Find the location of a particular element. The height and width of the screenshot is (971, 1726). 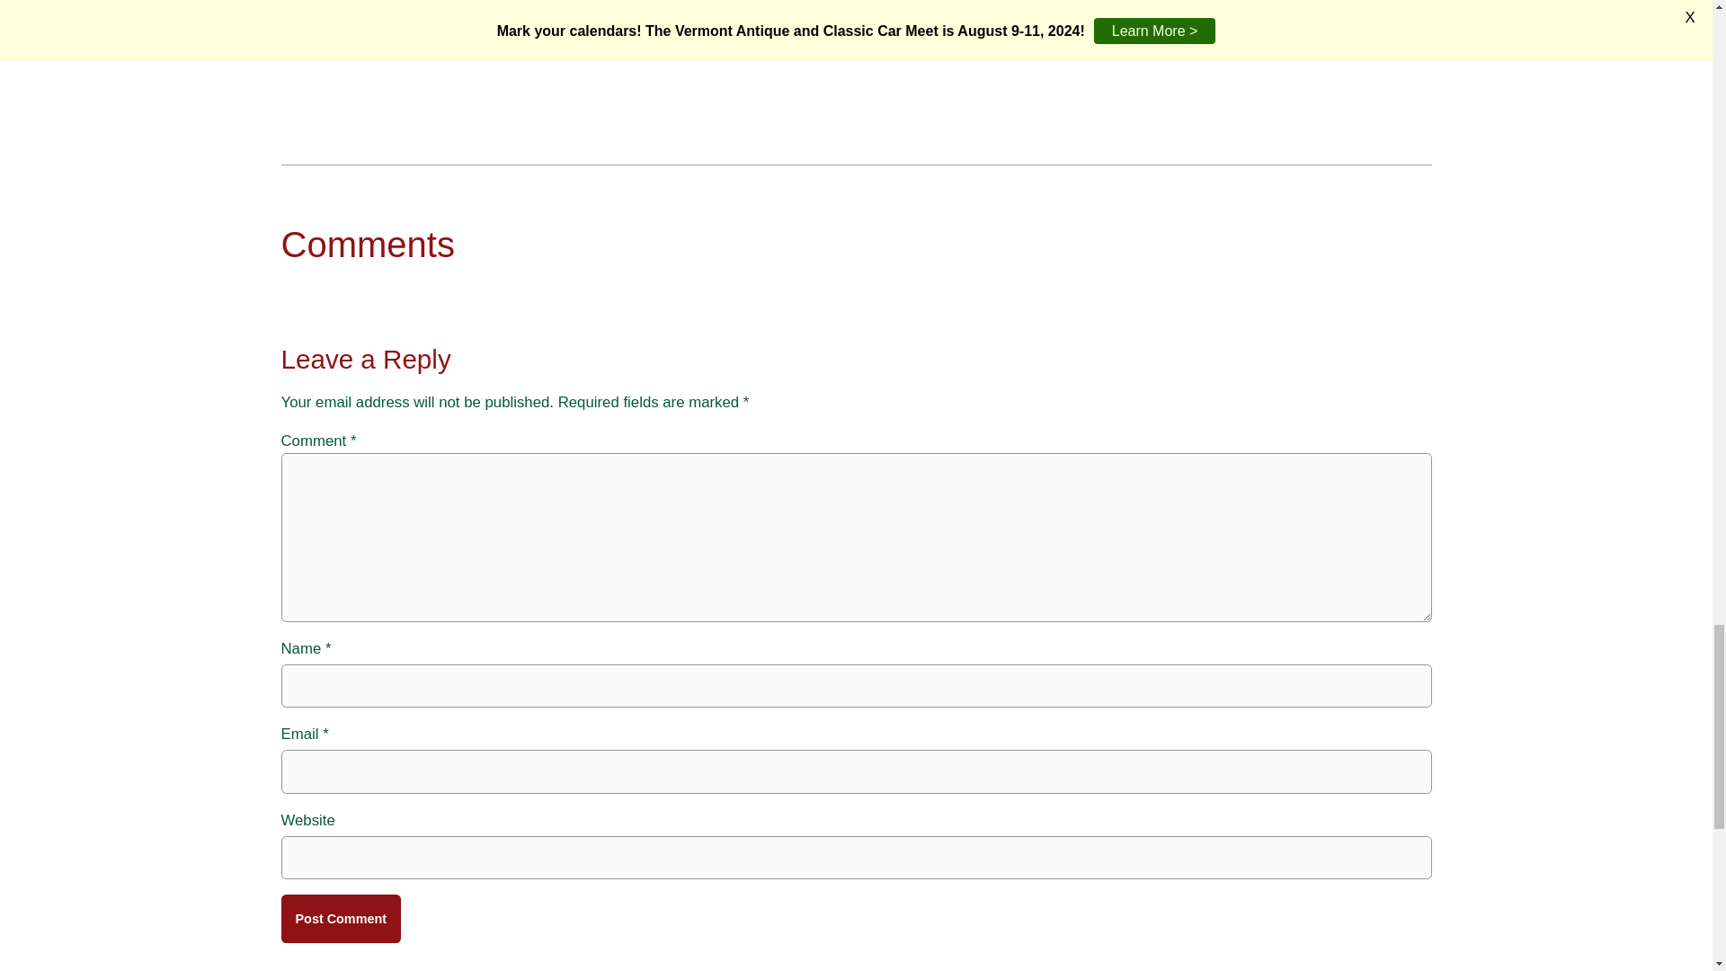

Post Comment is located at coordinates (340, 918).